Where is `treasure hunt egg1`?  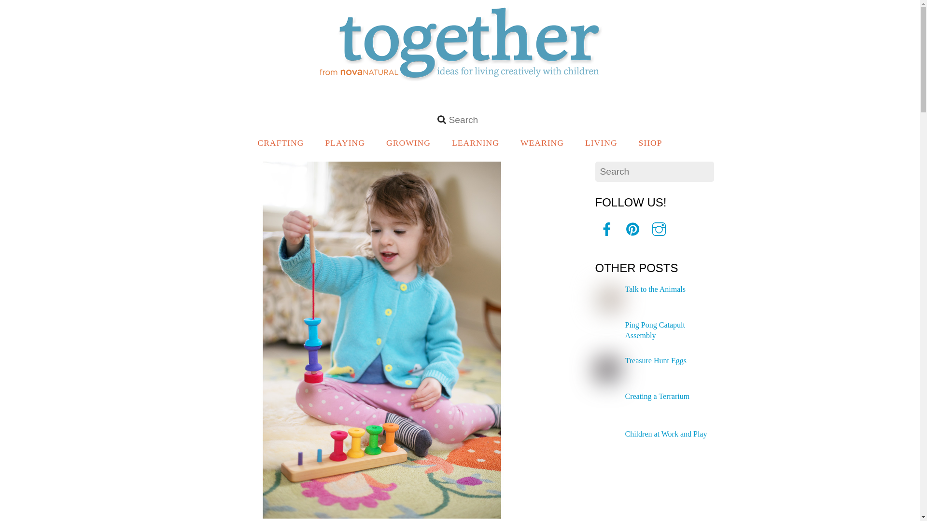
treasure hunt egg1 is located at coordinates (460, 79).